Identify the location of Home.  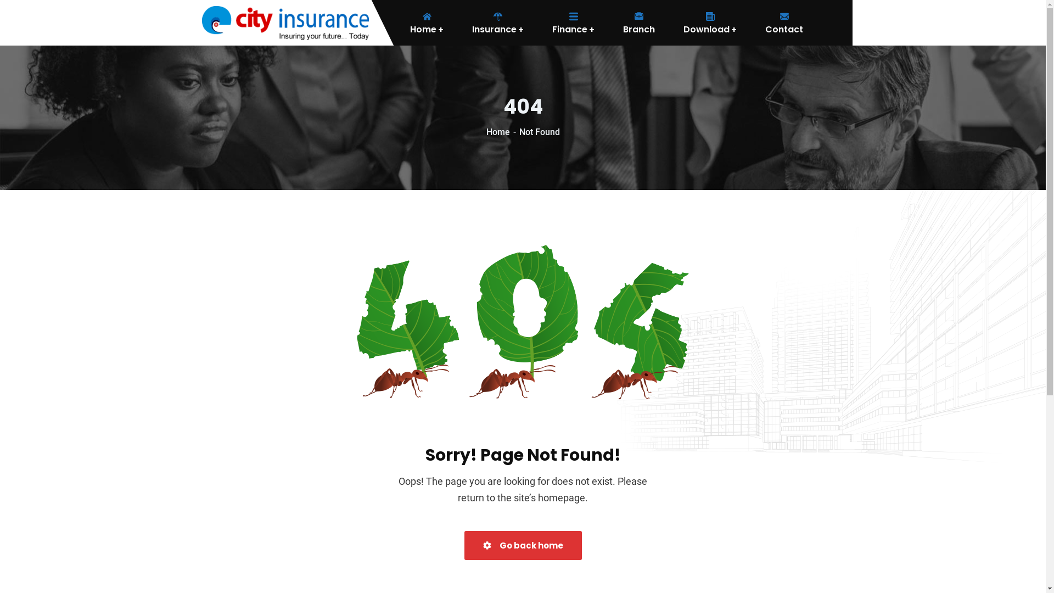
(503, 132).